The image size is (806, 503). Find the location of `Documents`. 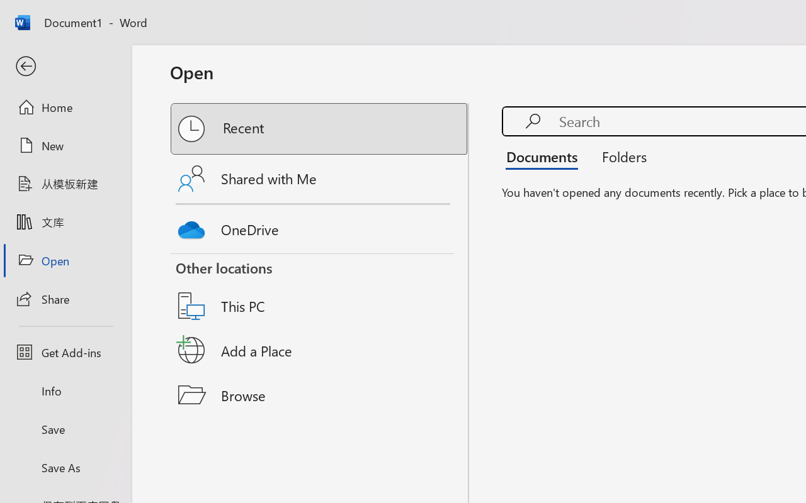

Documents is located at coordinates (545, 156).